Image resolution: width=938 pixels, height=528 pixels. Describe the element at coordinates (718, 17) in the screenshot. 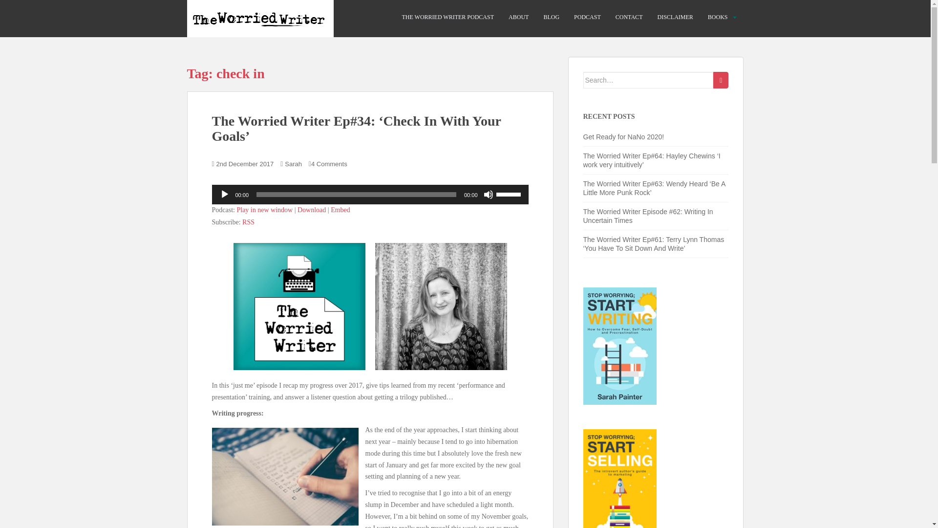

I see `BOOKS` at that location.